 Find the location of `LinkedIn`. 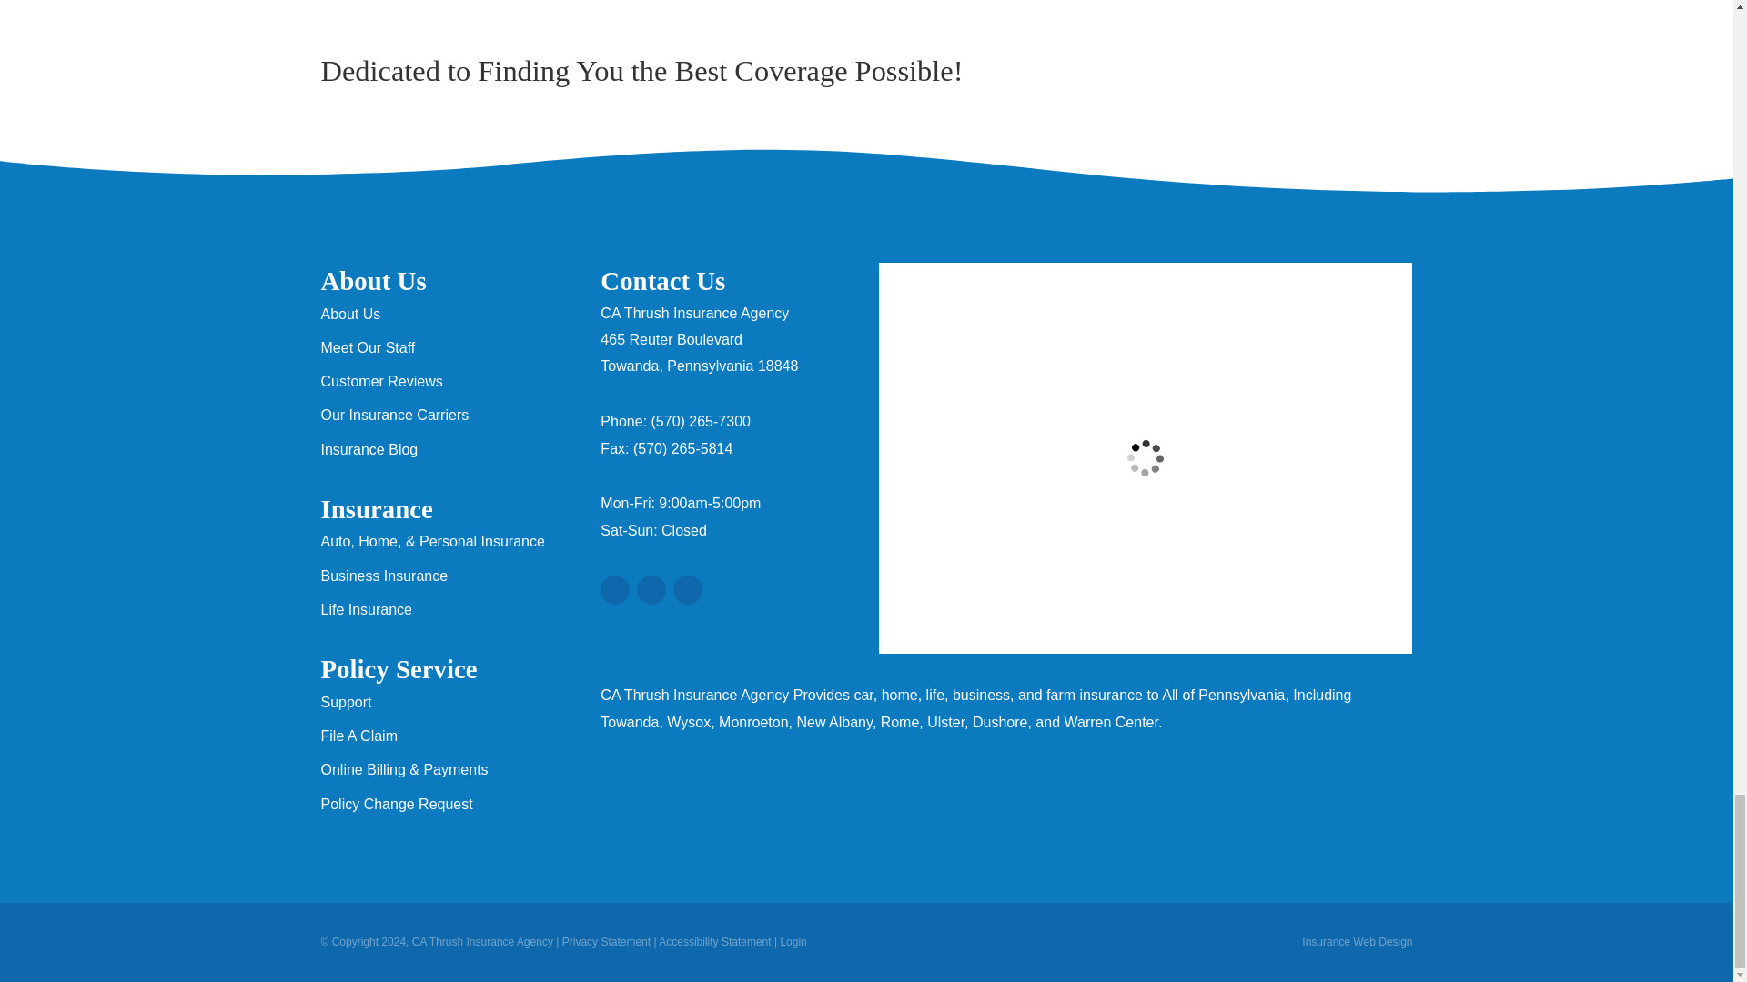

LinkedIn is located at coordinates (687, 589).